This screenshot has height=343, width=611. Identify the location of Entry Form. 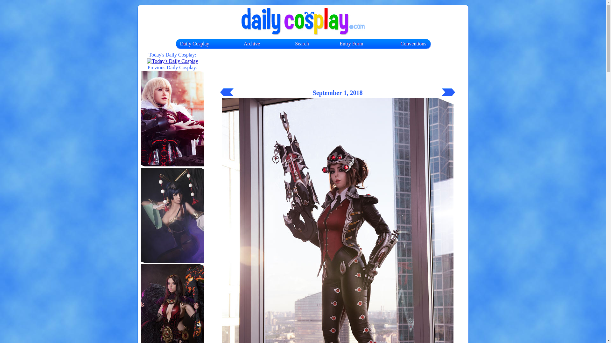
(351, 43).